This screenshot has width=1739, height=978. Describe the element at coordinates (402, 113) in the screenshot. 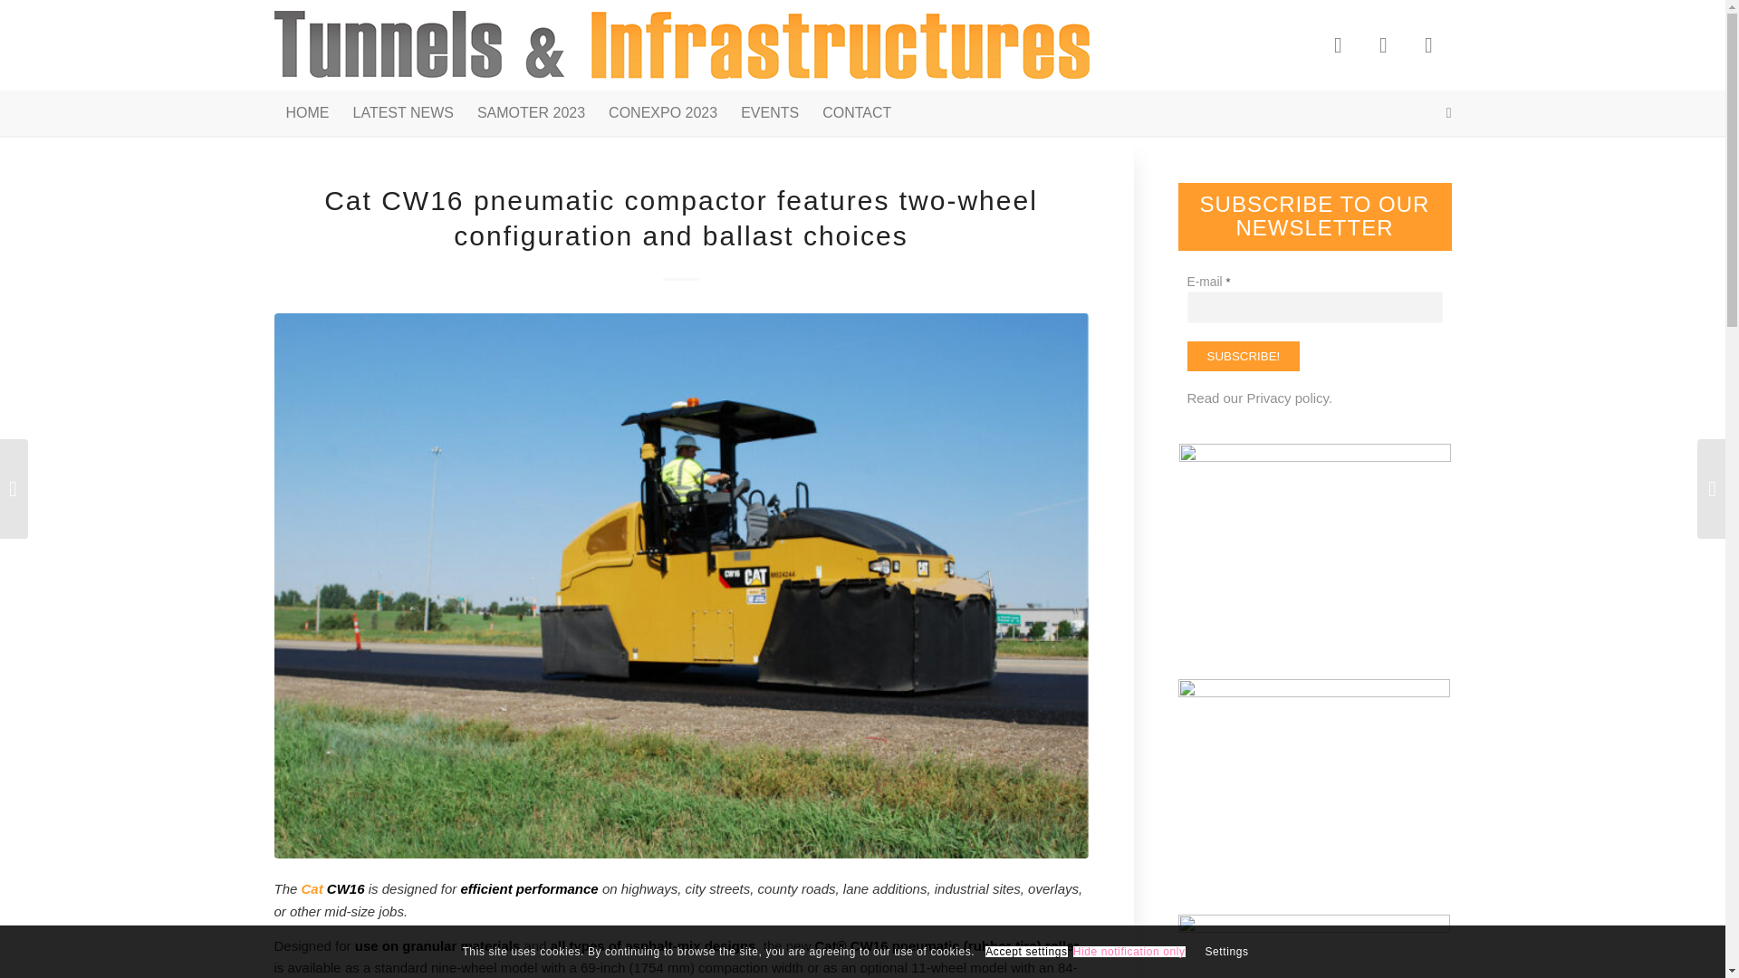

I see `LATEST NEWS` at that location.